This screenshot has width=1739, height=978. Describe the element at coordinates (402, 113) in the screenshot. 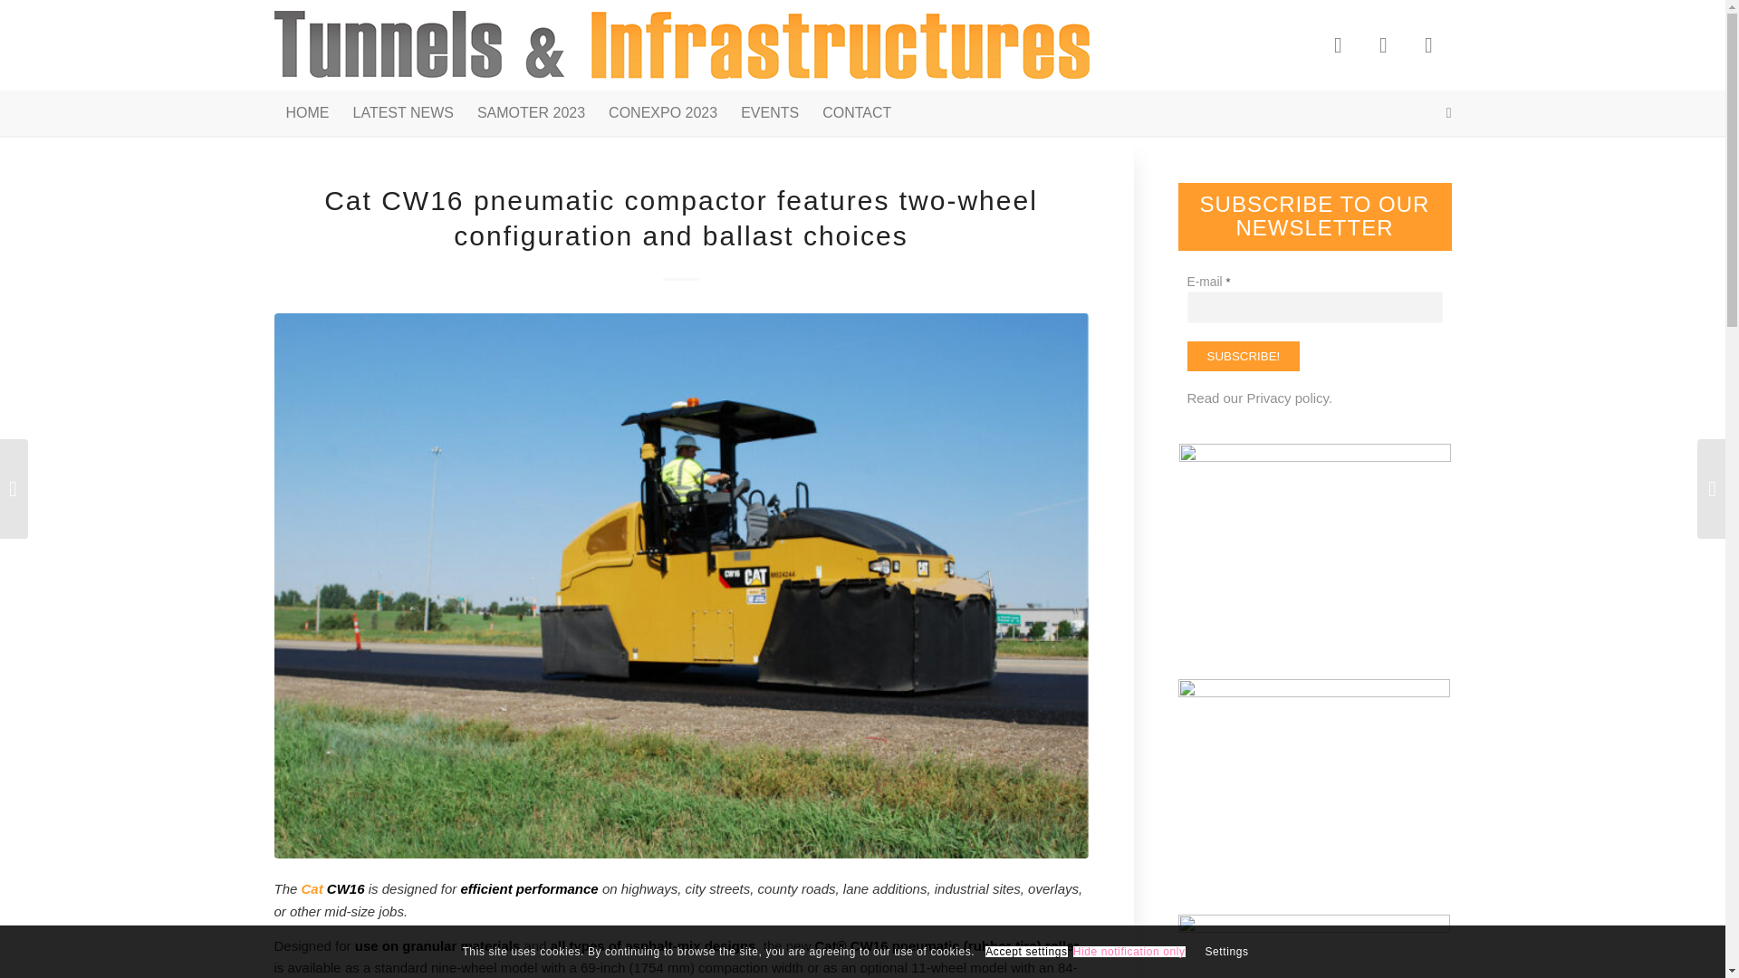

I see `LATEST NEWS` at that location.